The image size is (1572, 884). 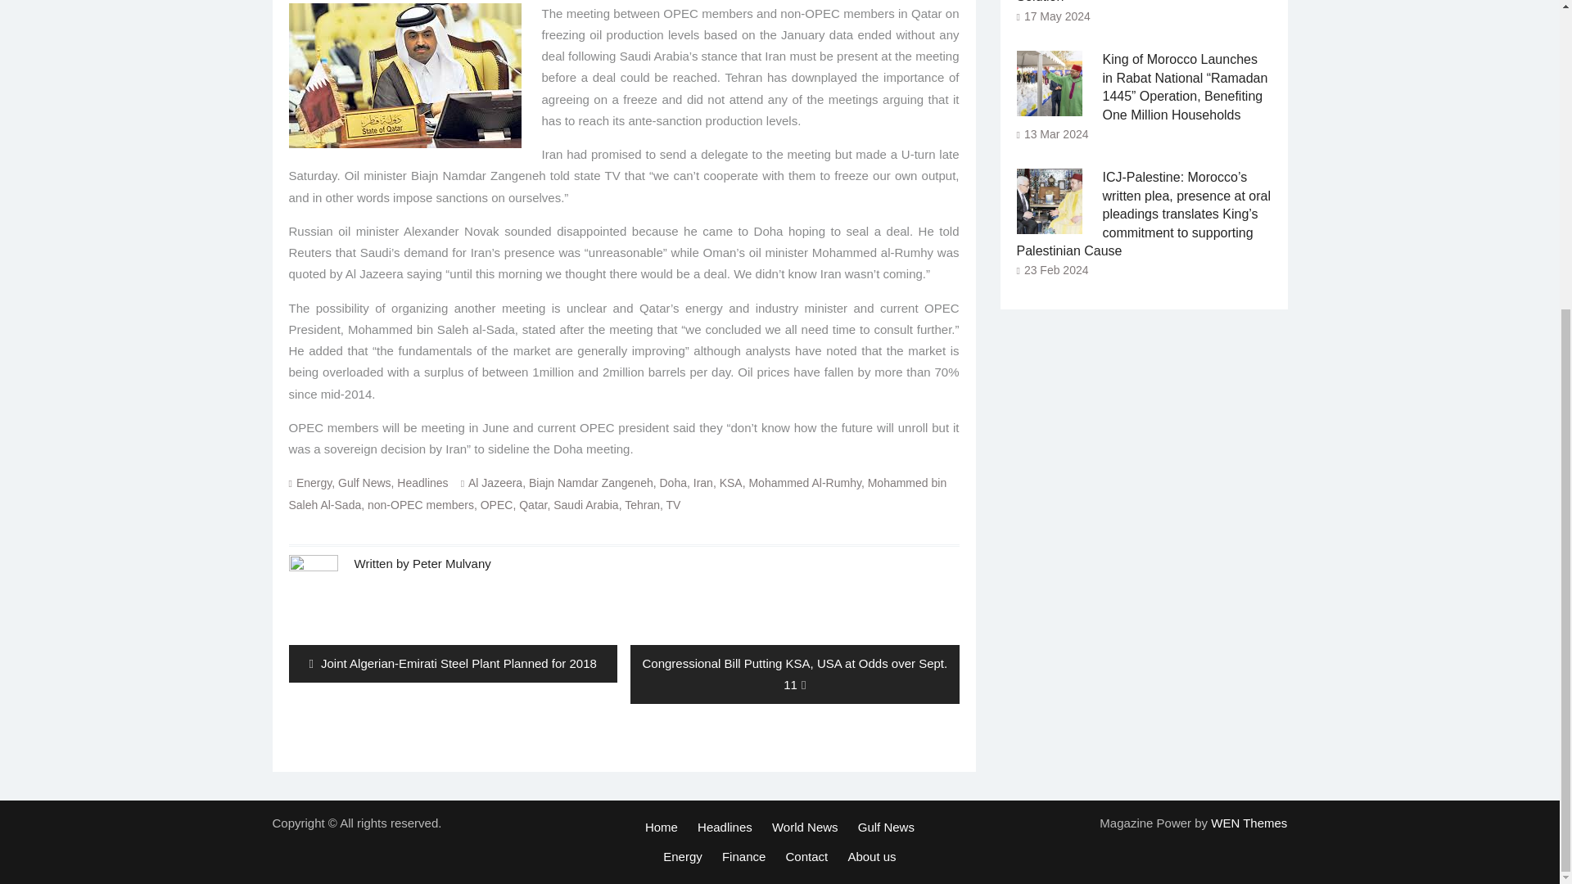 What do you see at coordinates (617, 494) in the screenshot?
I see `Mohammed bin Saleh Al-Sada` at bounding box center [617, 494].